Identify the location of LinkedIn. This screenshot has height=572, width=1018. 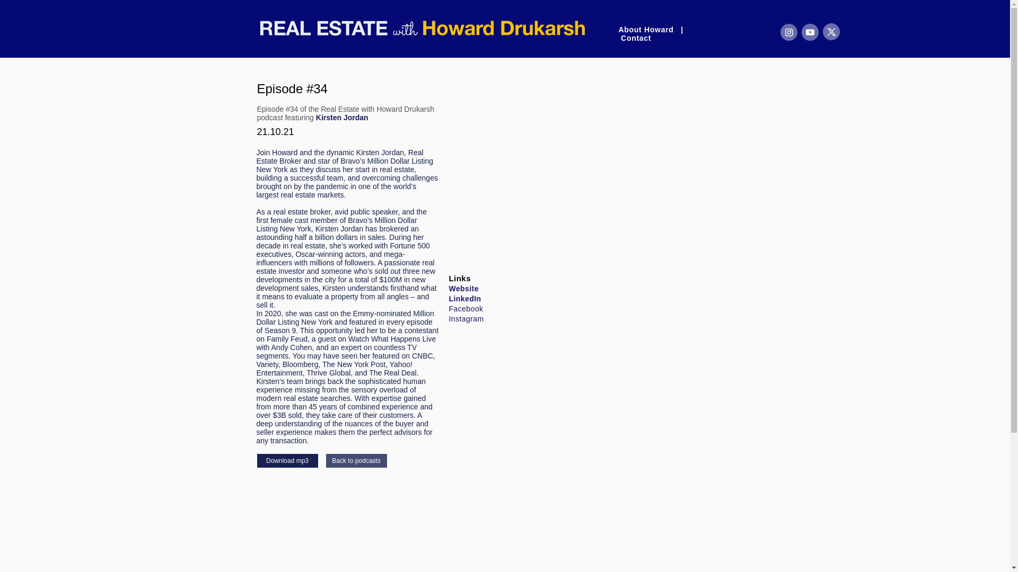
(464, 299).